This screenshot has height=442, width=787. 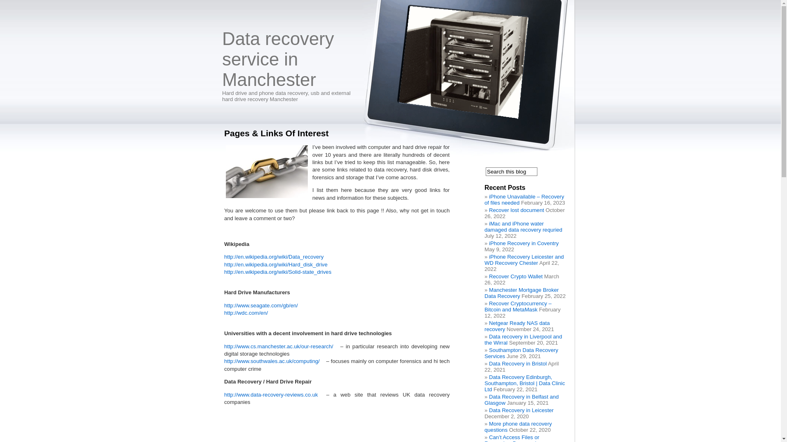 What do you see at coordinates (521, 410) in the screenshot?
I see `Data Recovery in Leicester` at bounding box center [521, 410].